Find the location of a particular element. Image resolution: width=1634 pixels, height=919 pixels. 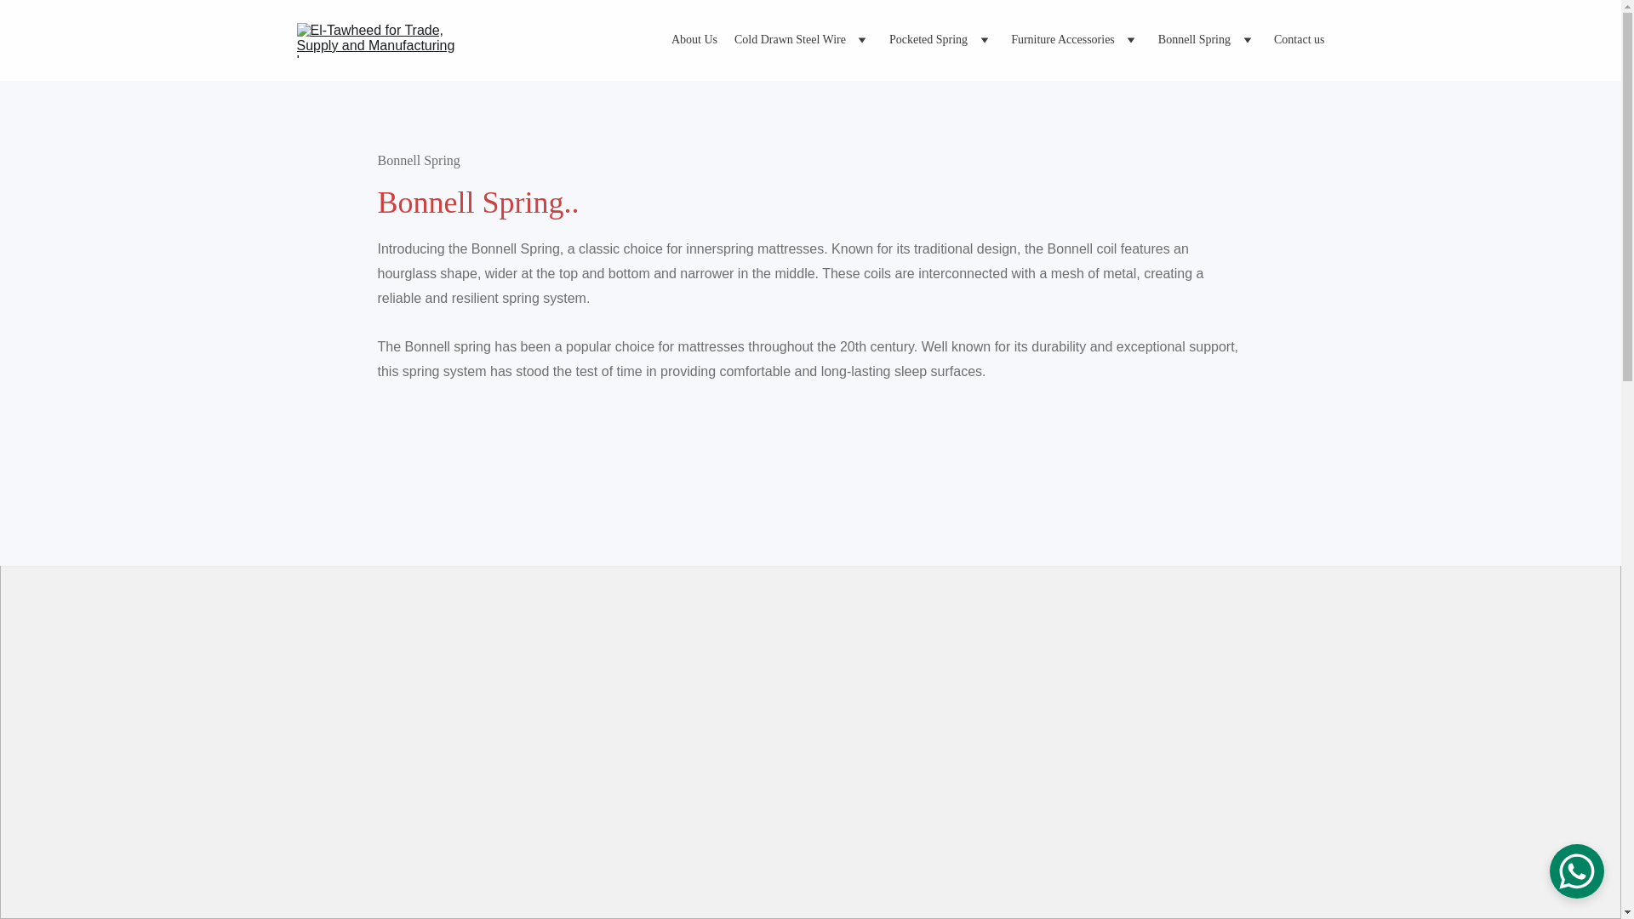

Contact us is located at coordinates (1300, 40).